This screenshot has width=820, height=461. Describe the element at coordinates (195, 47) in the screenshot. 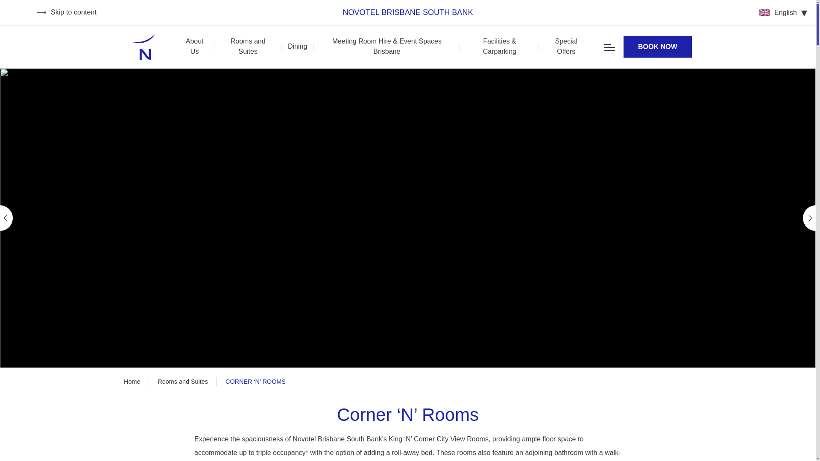

I see `About Us` at that location.